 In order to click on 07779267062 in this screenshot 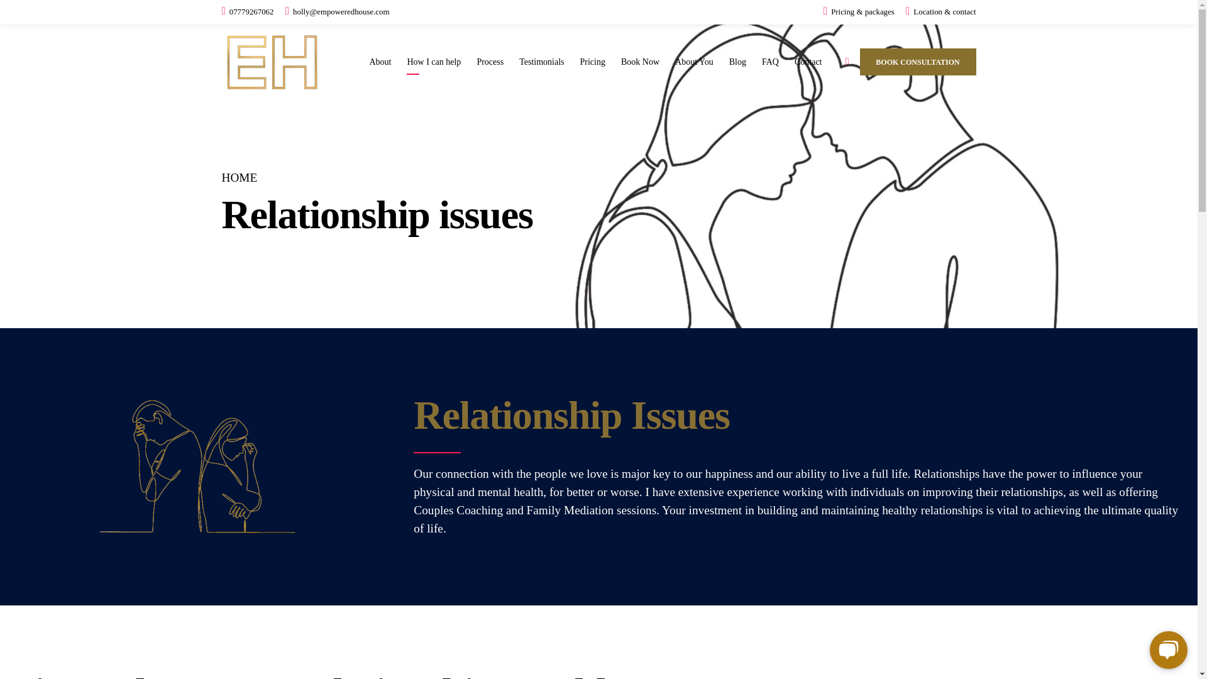, I will do `click(247, 12)`.